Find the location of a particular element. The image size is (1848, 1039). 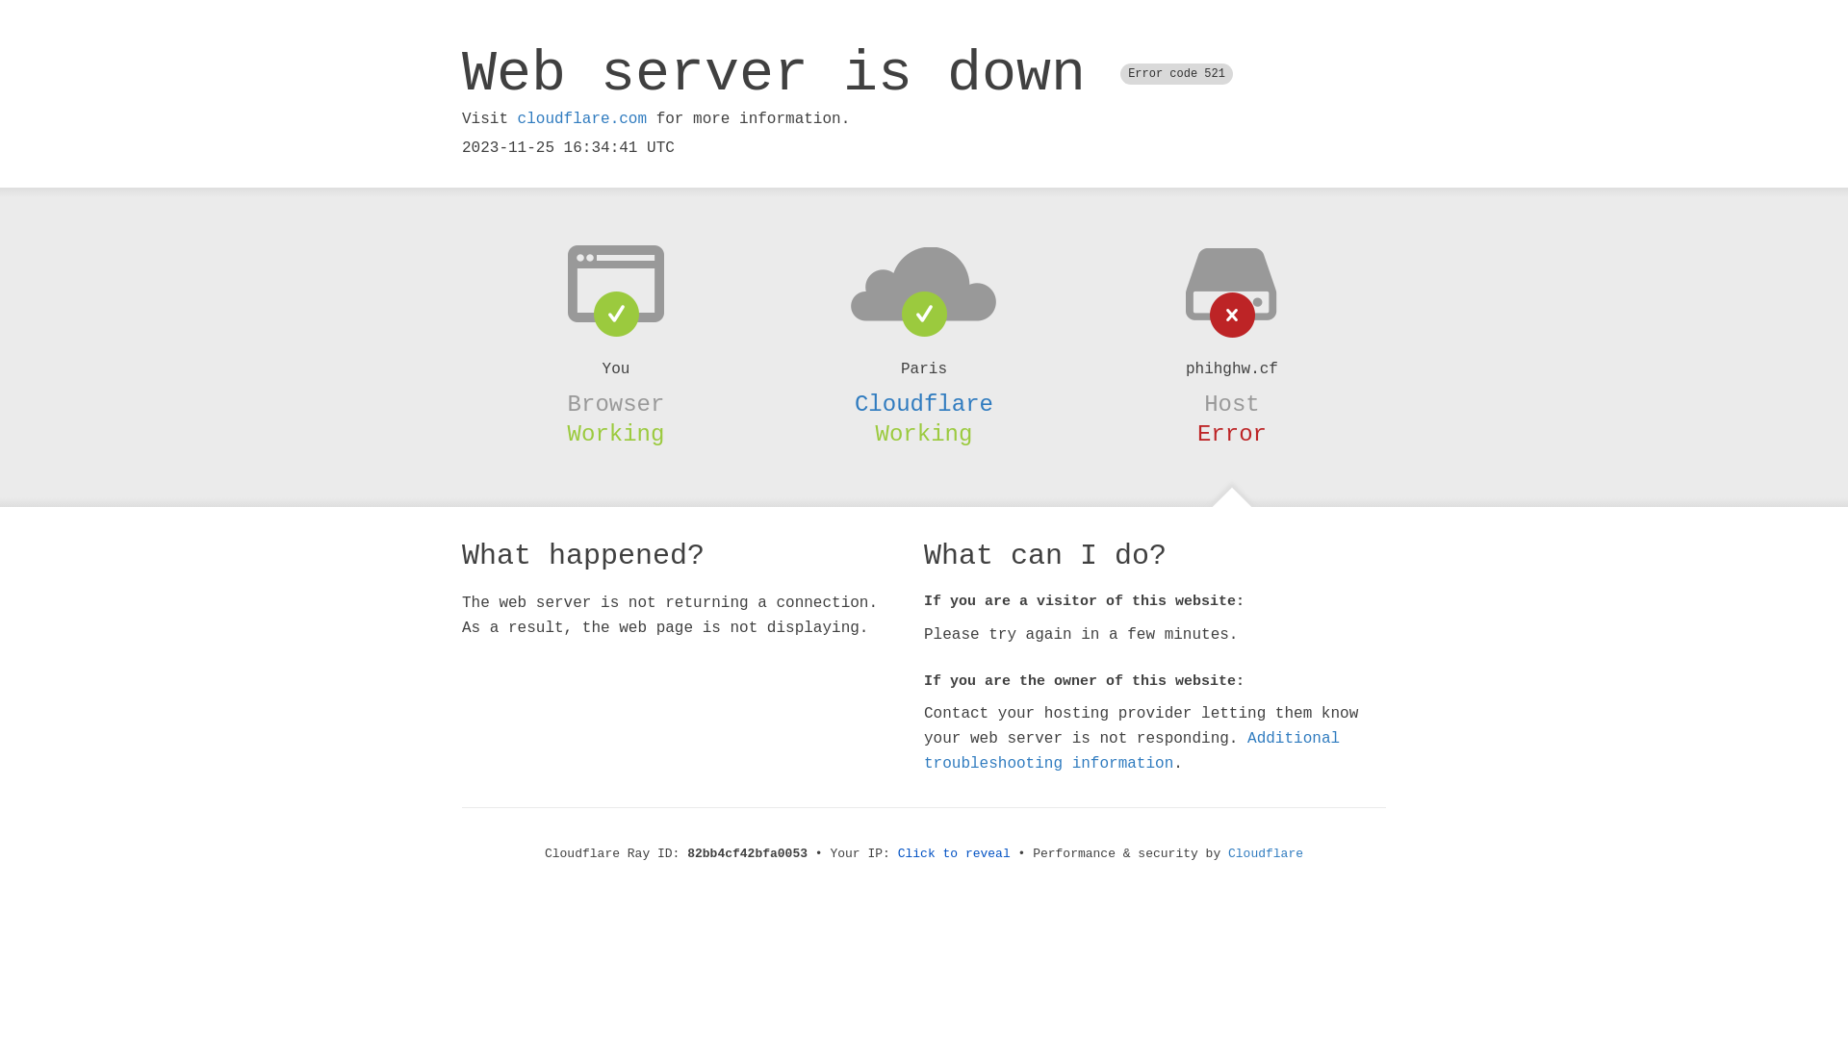

cloudflare.com is located at coordinates (582, 119).